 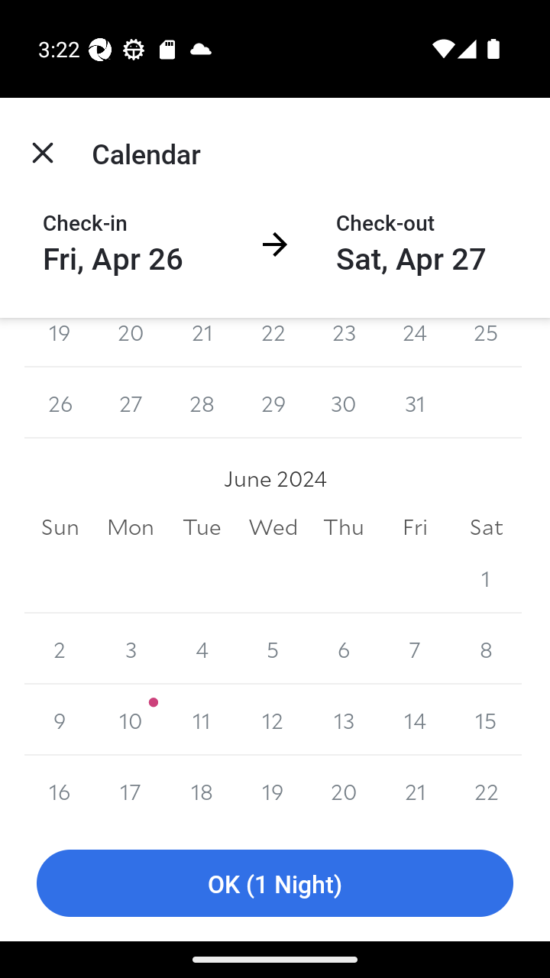 What do you see at coordinates (344, 790) in the screenshot?
I see `20 20 June 2024` at bounding box center [344, 790].